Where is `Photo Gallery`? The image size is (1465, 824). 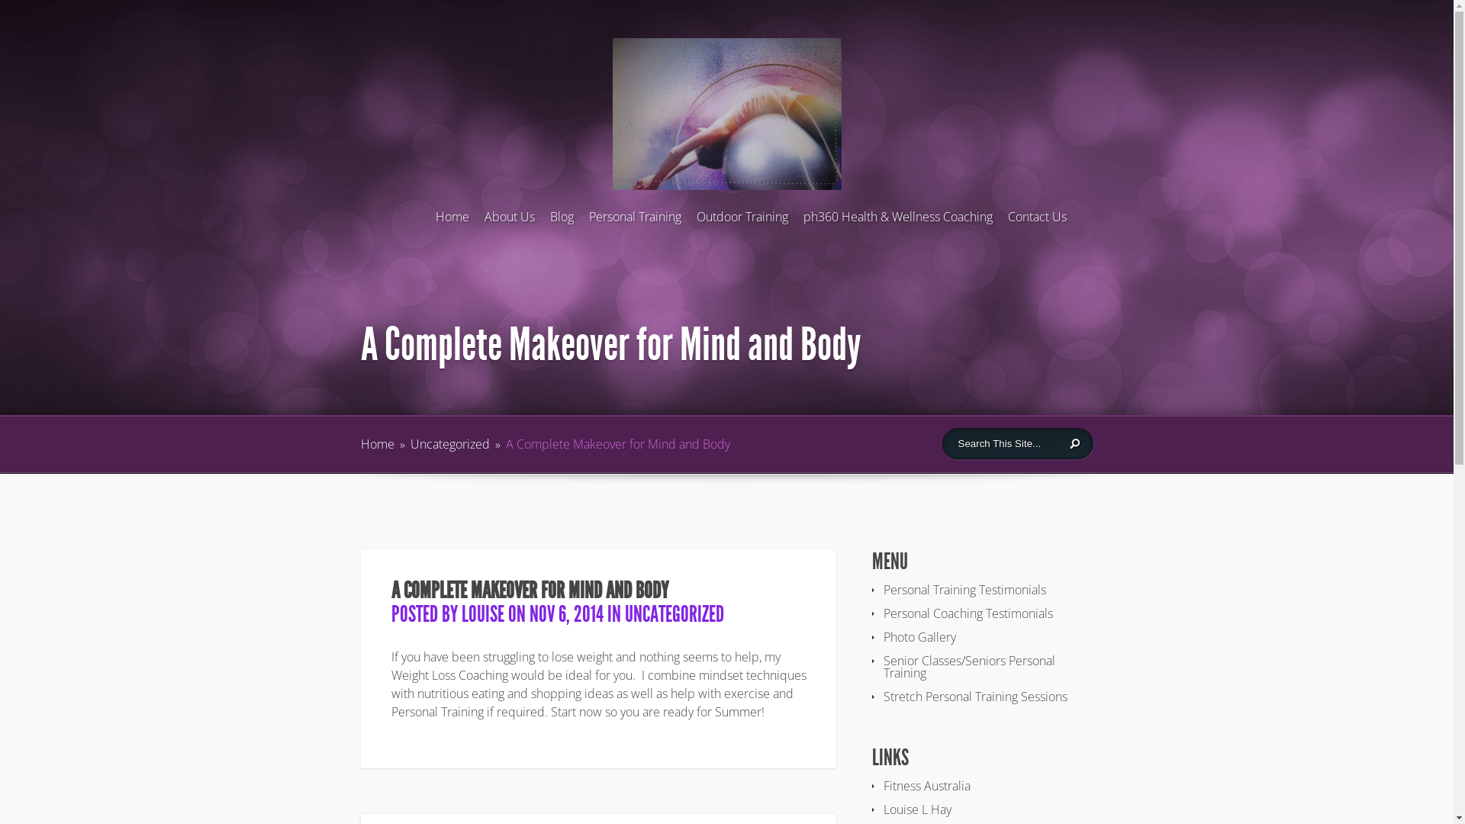
Photo Gallery is located at coordinates (920, 637).